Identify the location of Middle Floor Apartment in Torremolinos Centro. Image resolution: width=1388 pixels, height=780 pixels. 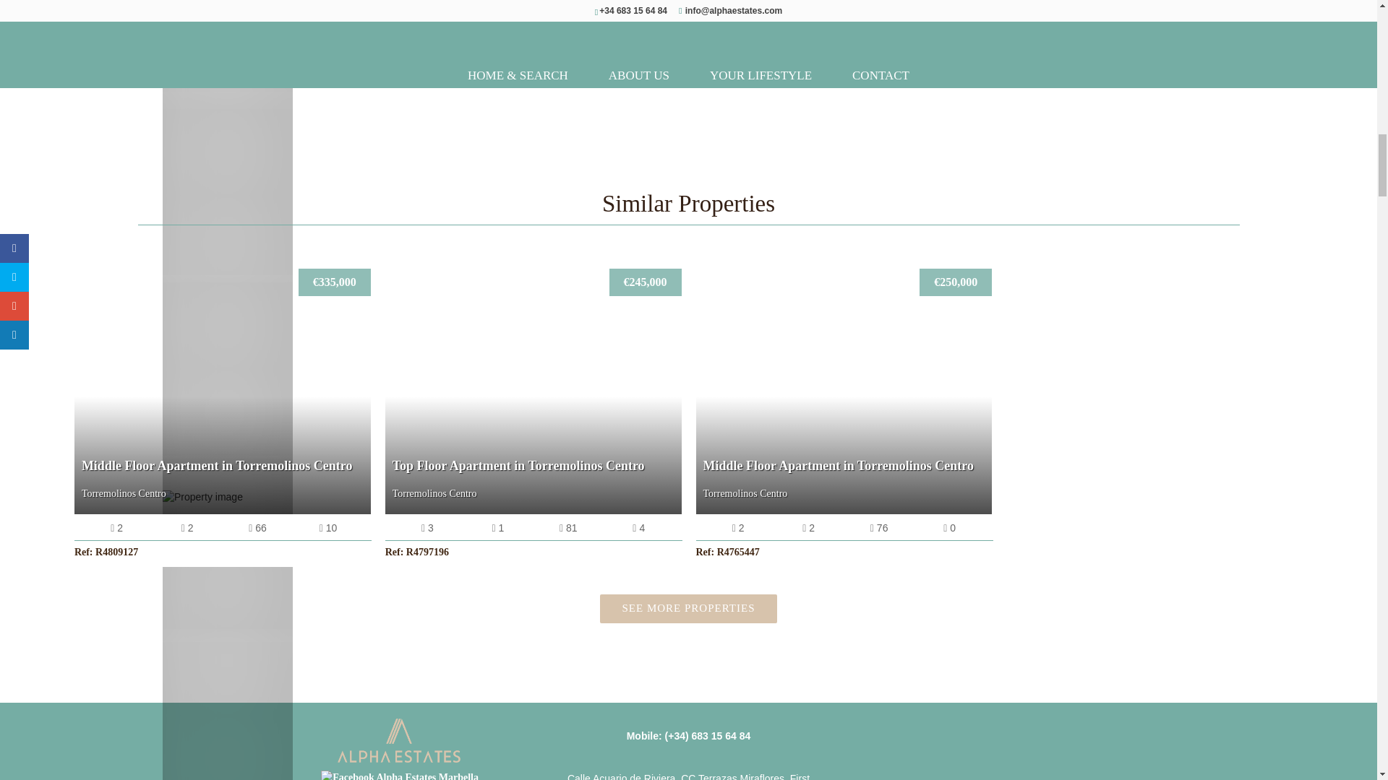
(223, 391).